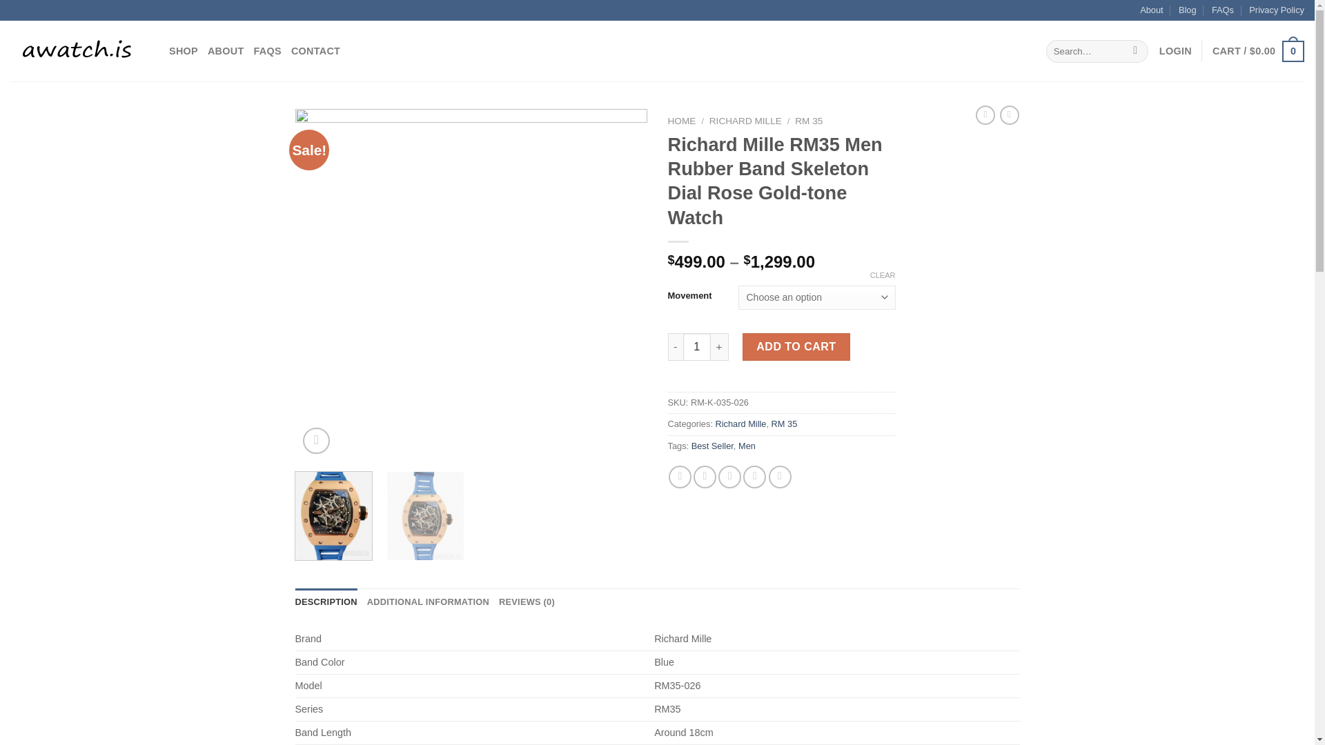 The image size is (1325, 745). What do you see at coordinates (226, 51) in the screenshot?
I see `ABOUT` at bounding box center [226, 51].